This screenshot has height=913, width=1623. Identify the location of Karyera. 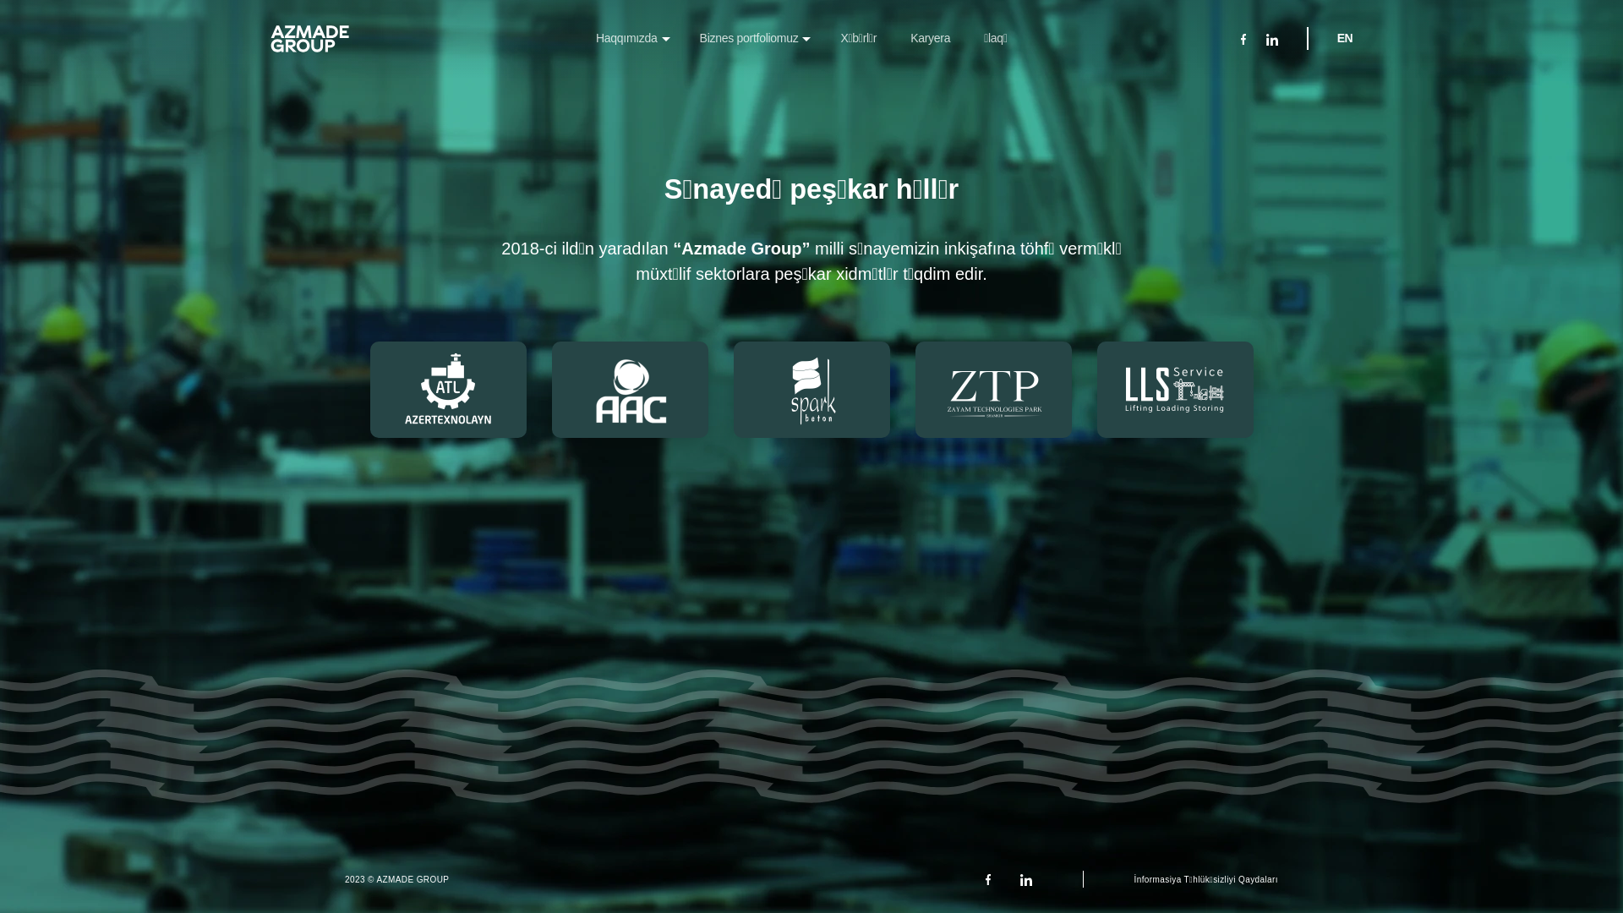
(930, 38).